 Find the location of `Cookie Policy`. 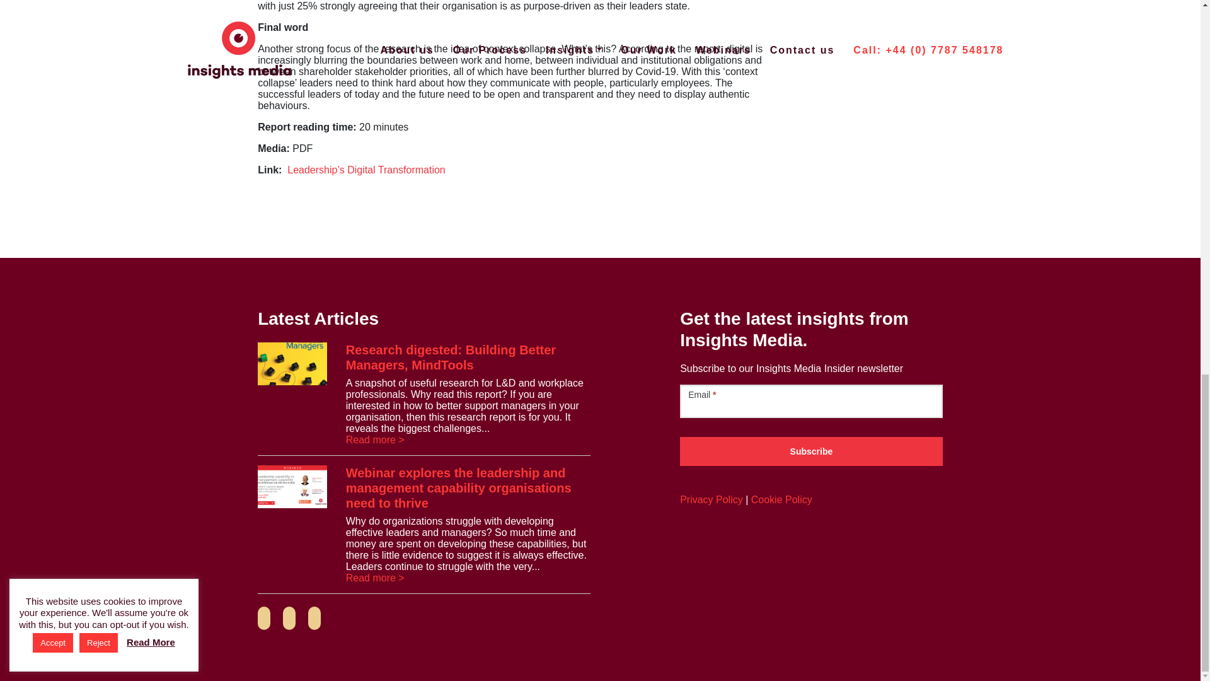

Cookie Policy is located at coordinates (781, 499).